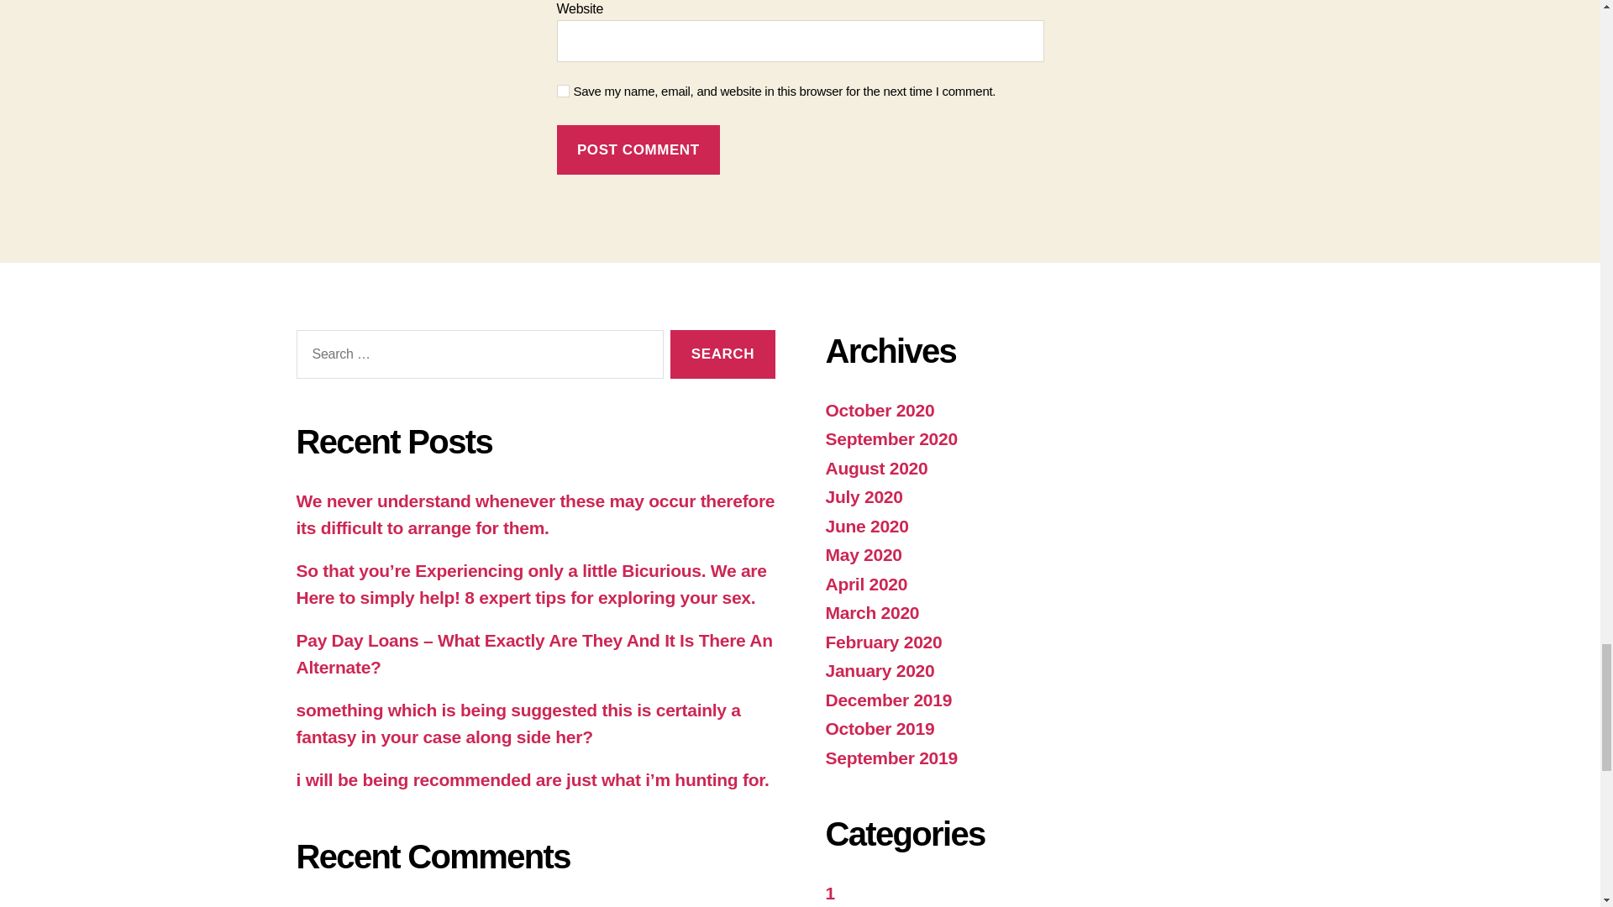  What do you see at coordinates (865, 584) in the screenshot?
I see `April 2020` at bounding box center [865, 584].